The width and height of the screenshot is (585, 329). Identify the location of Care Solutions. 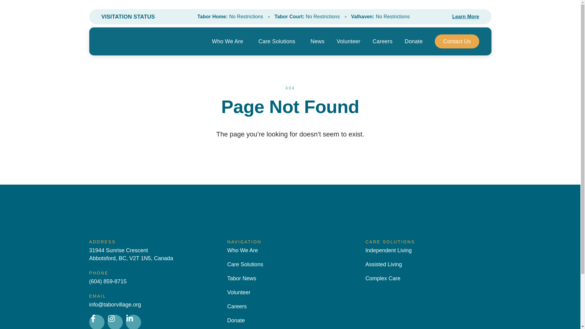
(245, 264).